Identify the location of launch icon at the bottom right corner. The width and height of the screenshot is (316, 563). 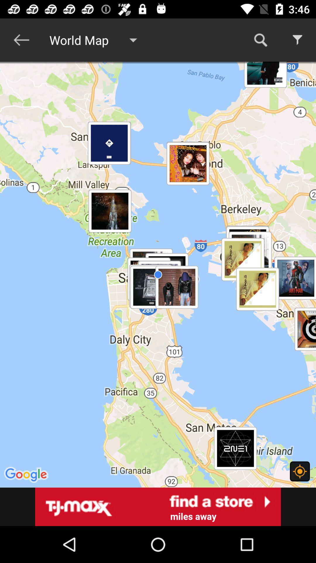
(300, 471).